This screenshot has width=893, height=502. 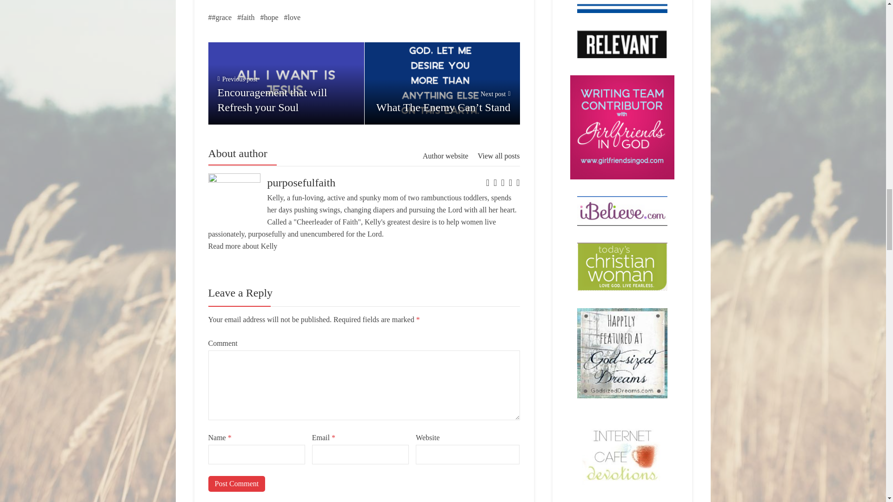 I want to click on faith, so click(x=236, y=483).